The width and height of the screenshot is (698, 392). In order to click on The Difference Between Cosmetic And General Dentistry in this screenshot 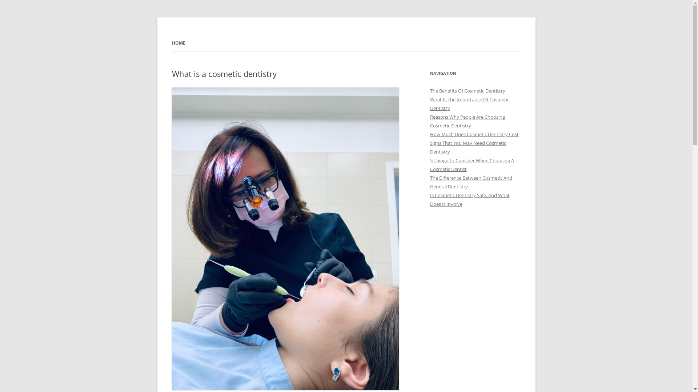, I will do `click(471, 182)`.